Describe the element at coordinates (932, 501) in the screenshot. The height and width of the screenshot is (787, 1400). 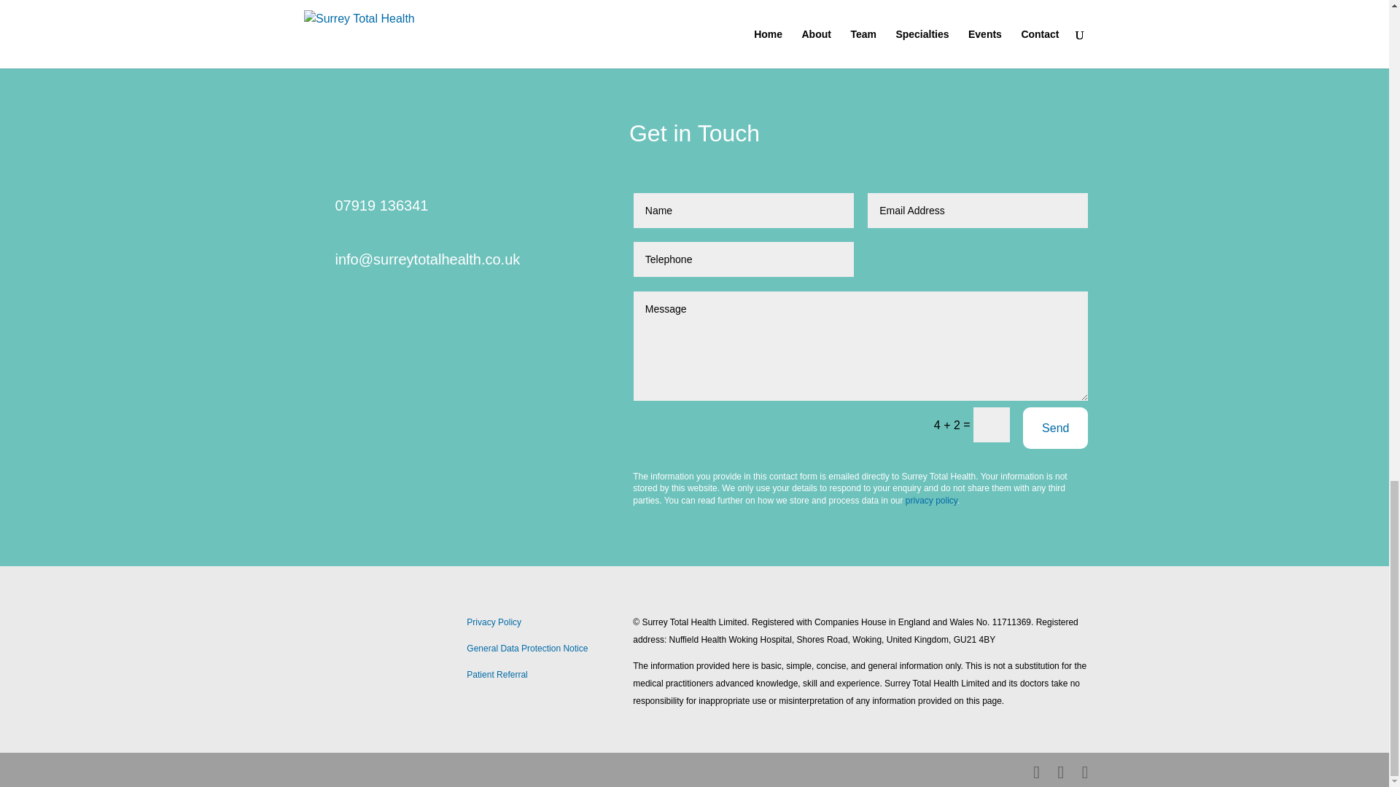
I see `privacy policy` at that location.